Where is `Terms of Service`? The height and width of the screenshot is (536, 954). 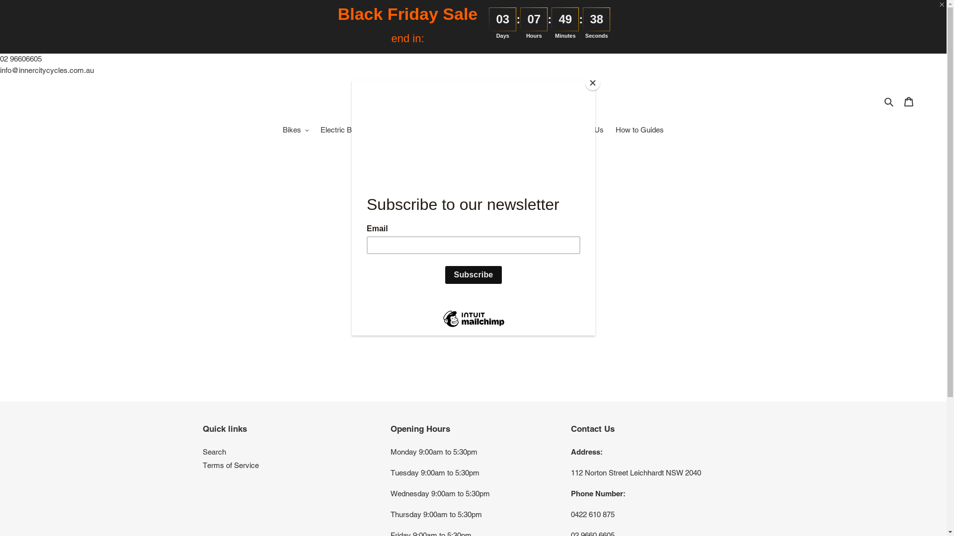 Terms of Service is located at coordinates (231, 466).